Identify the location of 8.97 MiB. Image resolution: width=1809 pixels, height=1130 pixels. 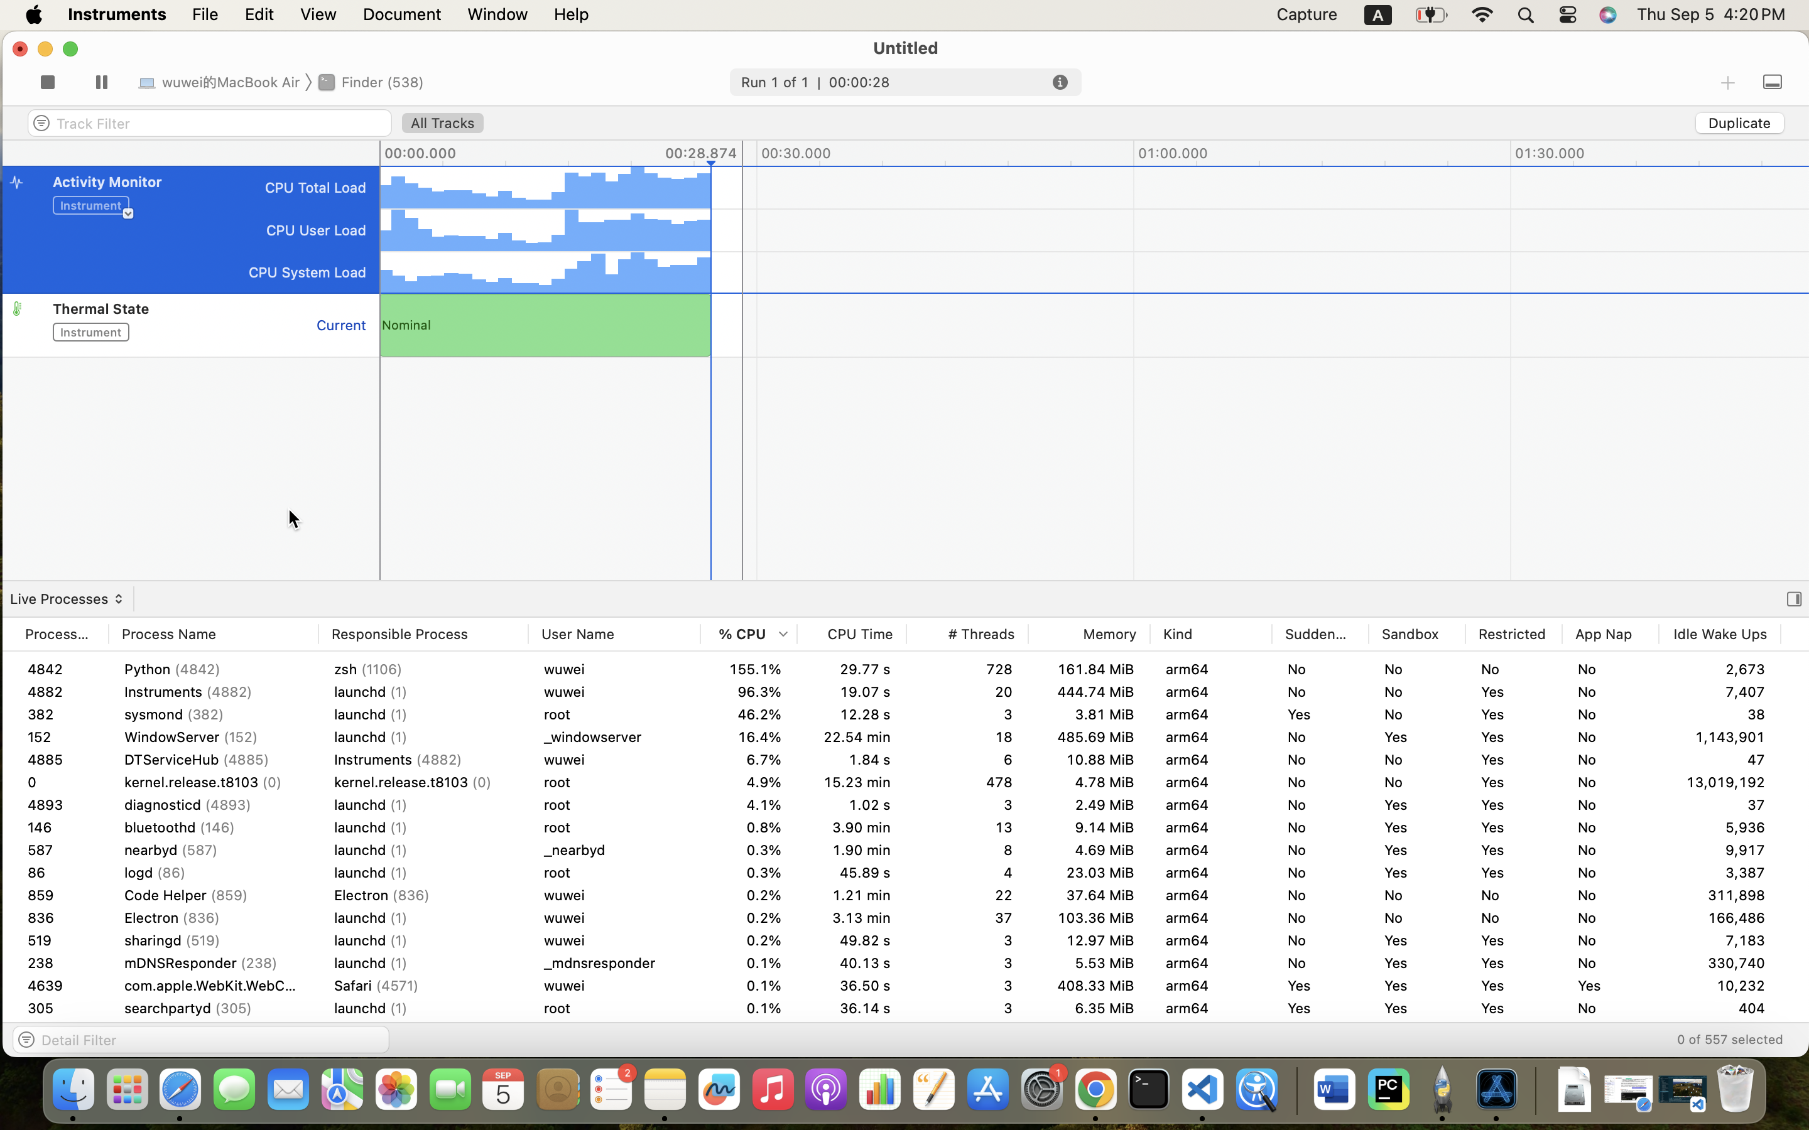
(1089, 940).